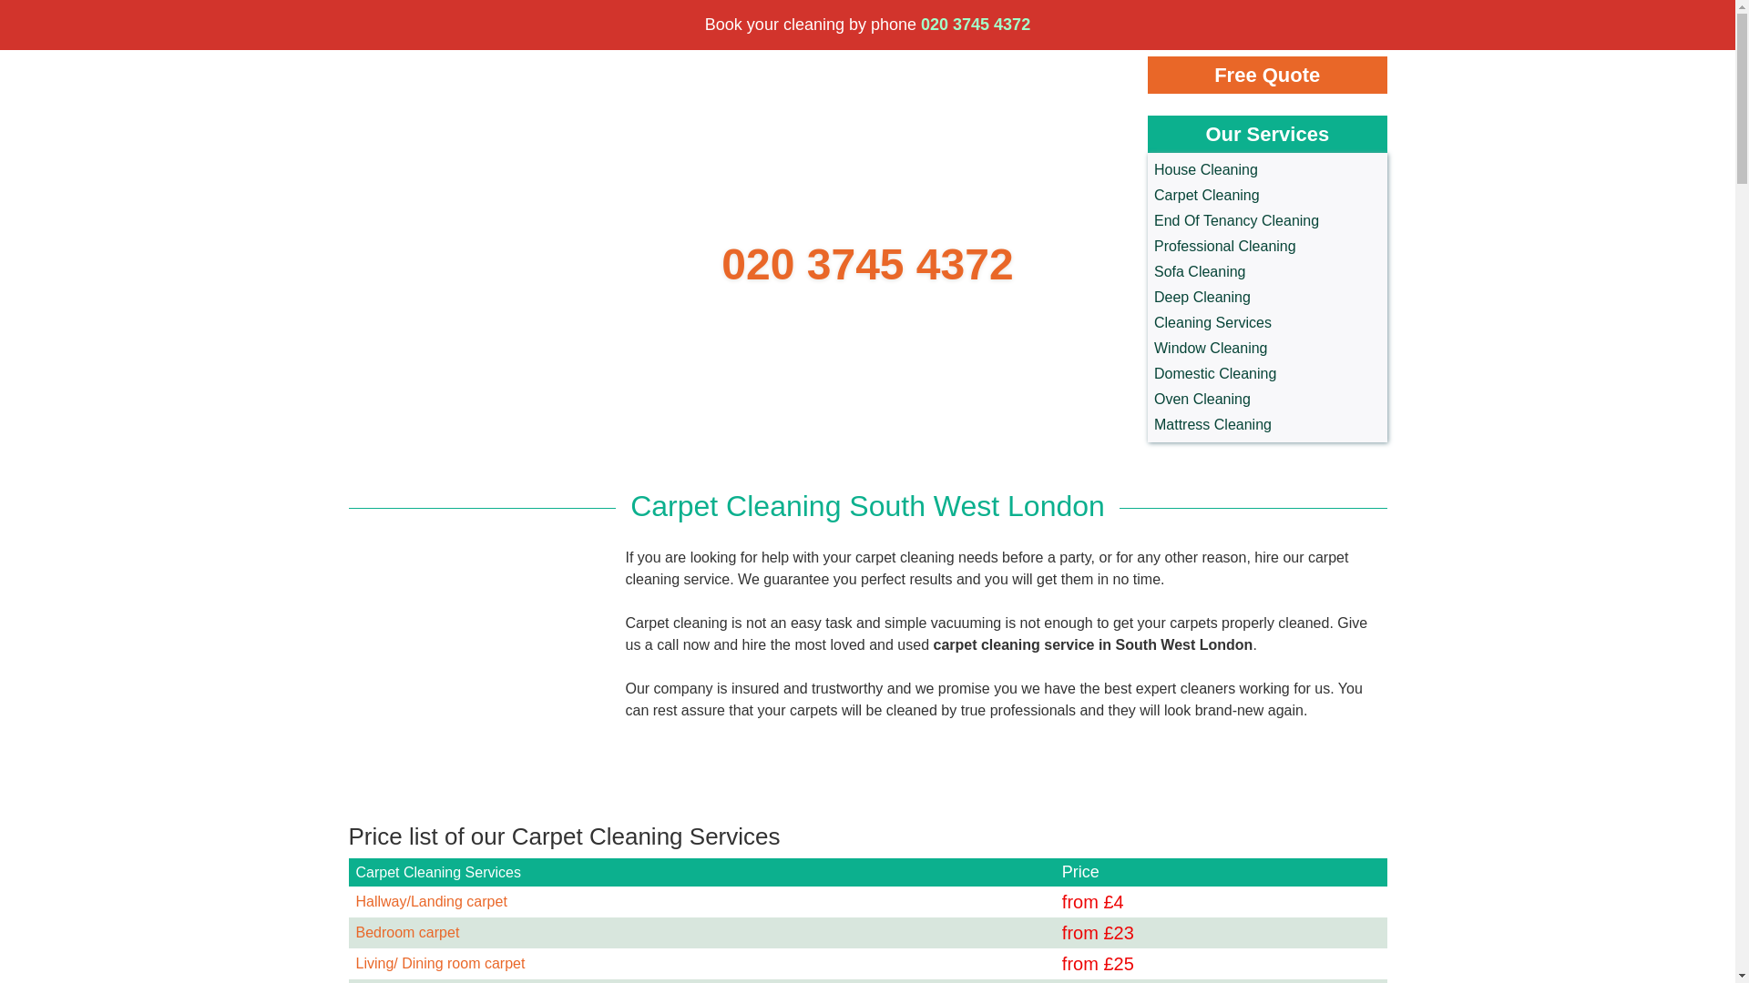  I want to click on Domestic Cleaning, so click(1268, 374).